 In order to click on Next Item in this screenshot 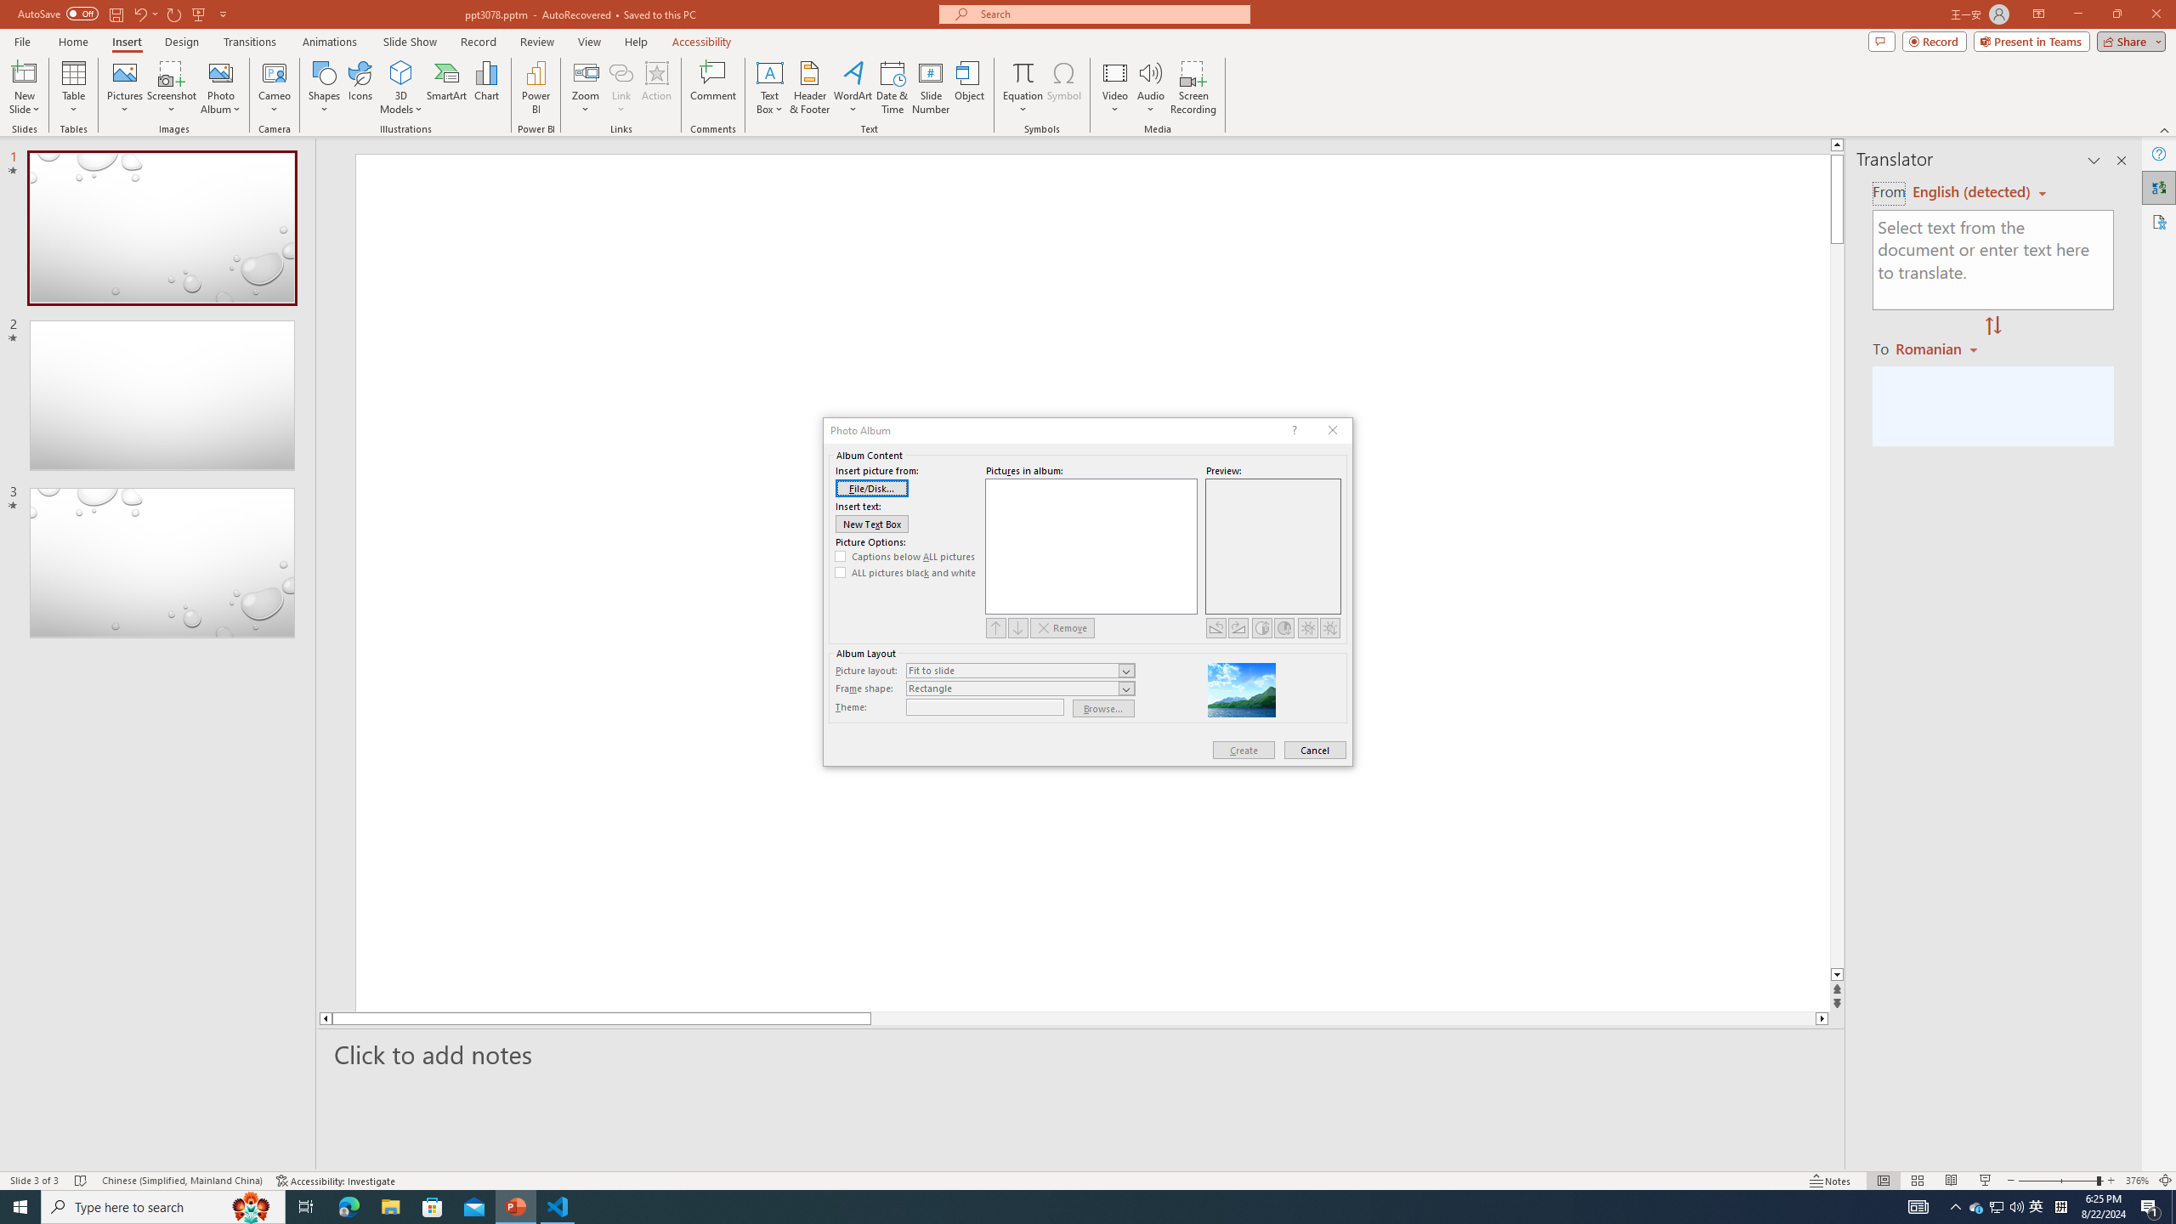, I will do `click(1018, 627)`.